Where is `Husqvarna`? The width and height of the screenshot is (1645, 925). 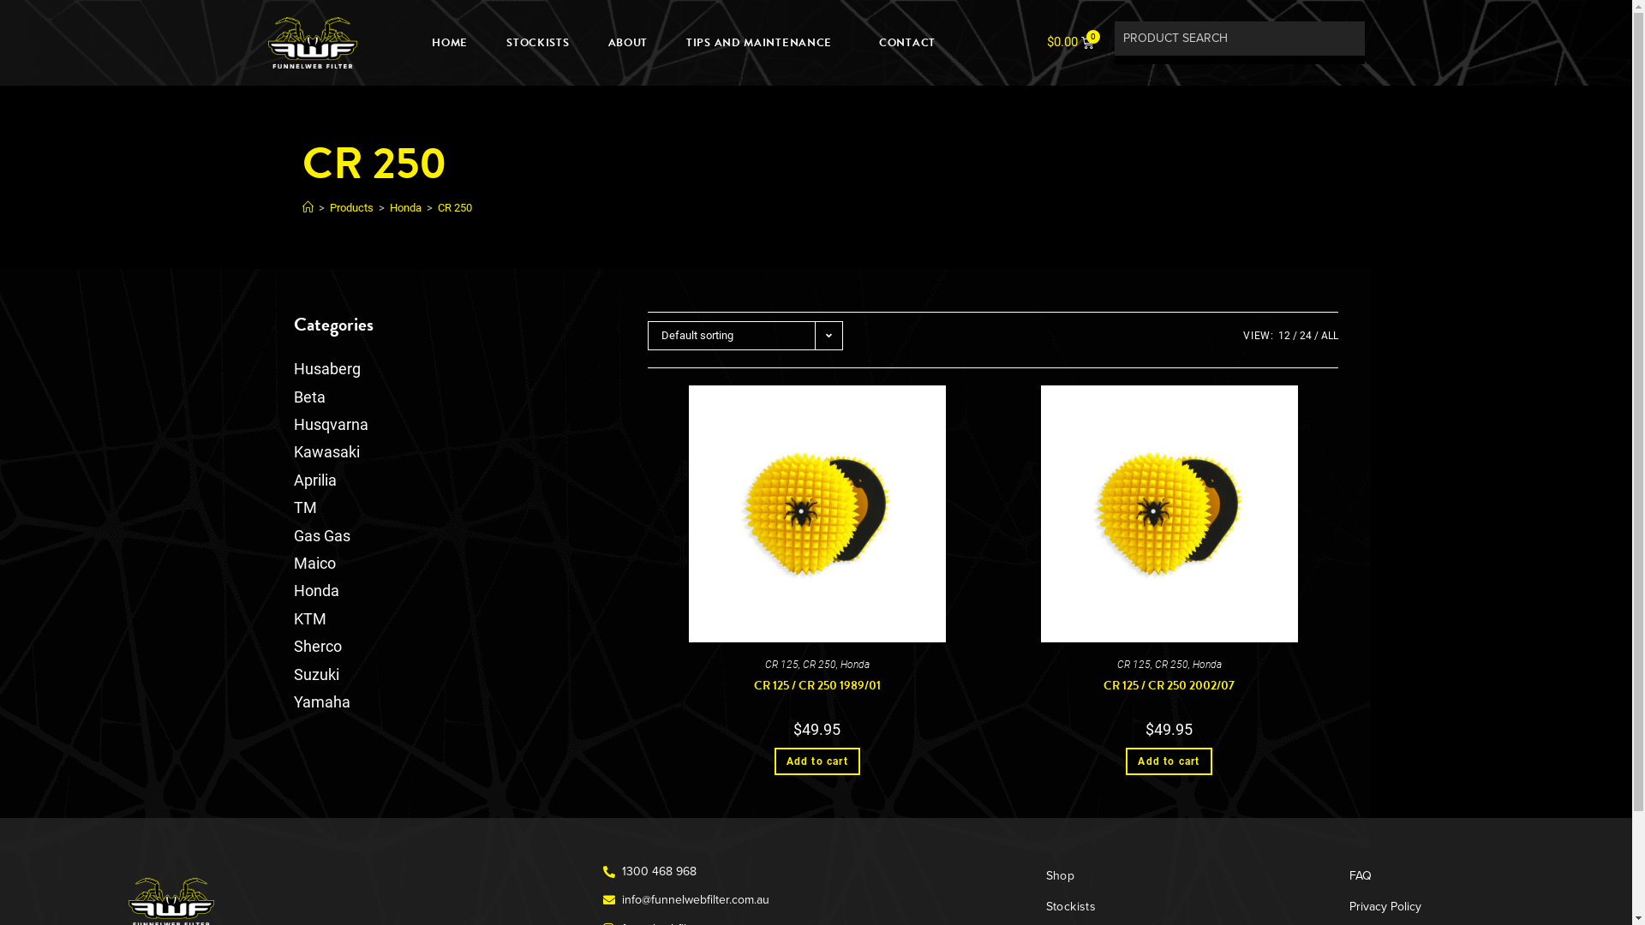
Husqvarna is located at coordinates (331, 425).